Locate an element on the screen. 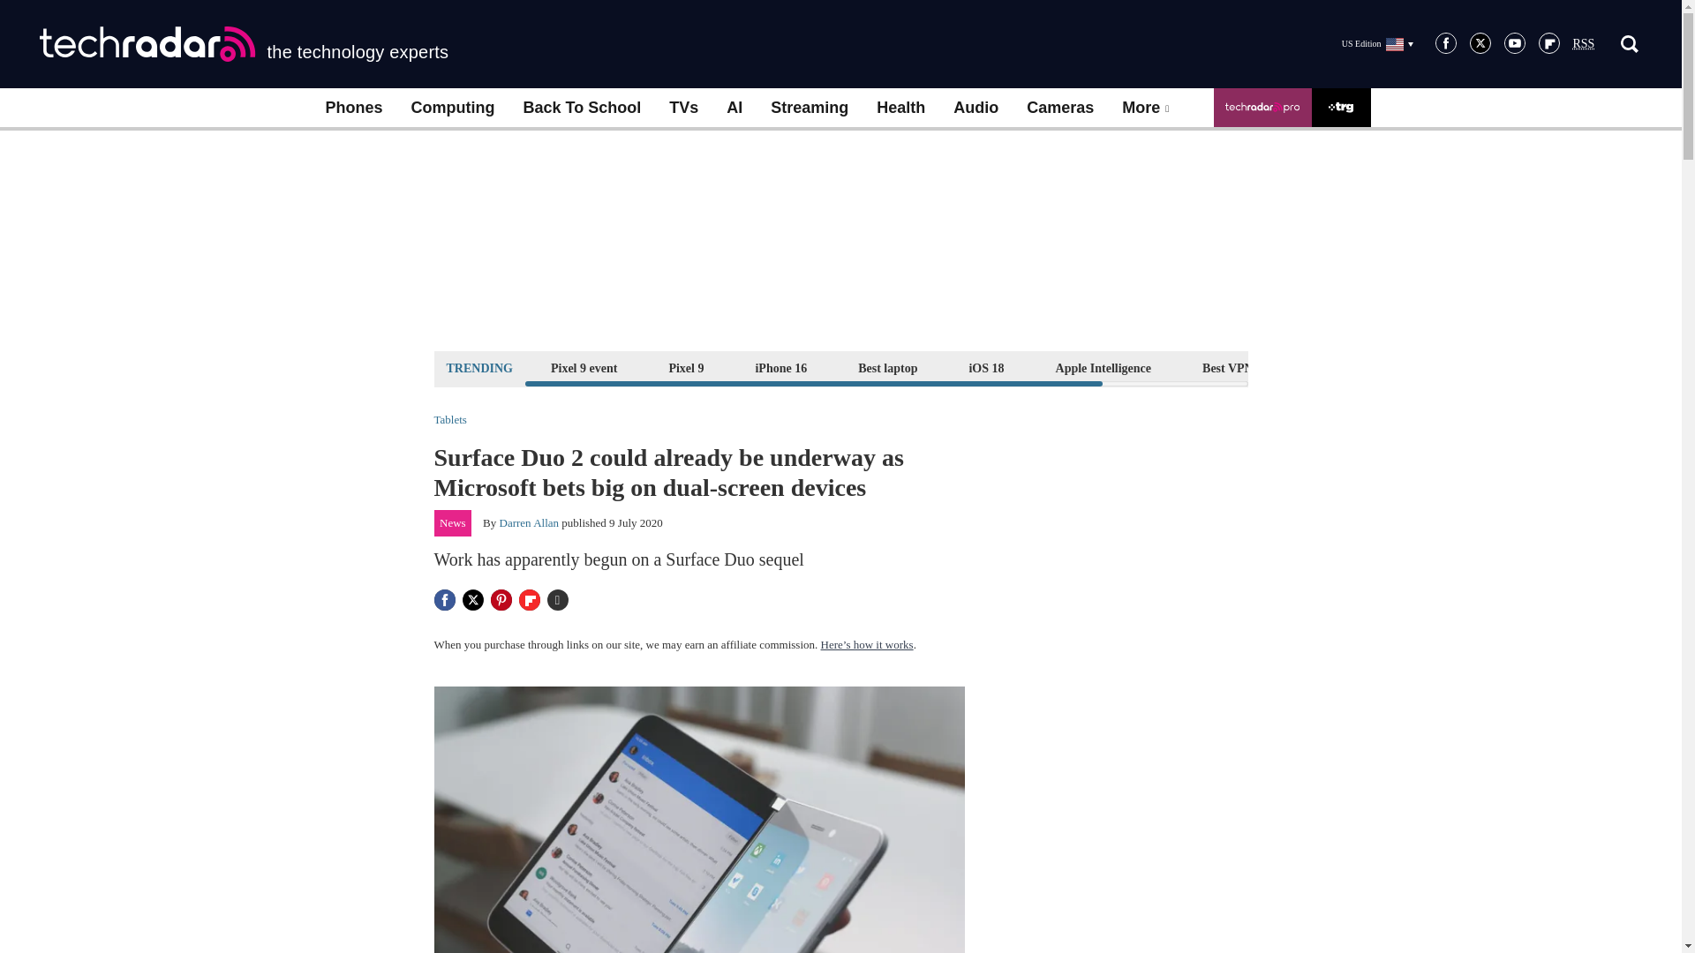 The height and width of the screenshot is (953, 1695). Cameras is located at coordinates (1059, 108).